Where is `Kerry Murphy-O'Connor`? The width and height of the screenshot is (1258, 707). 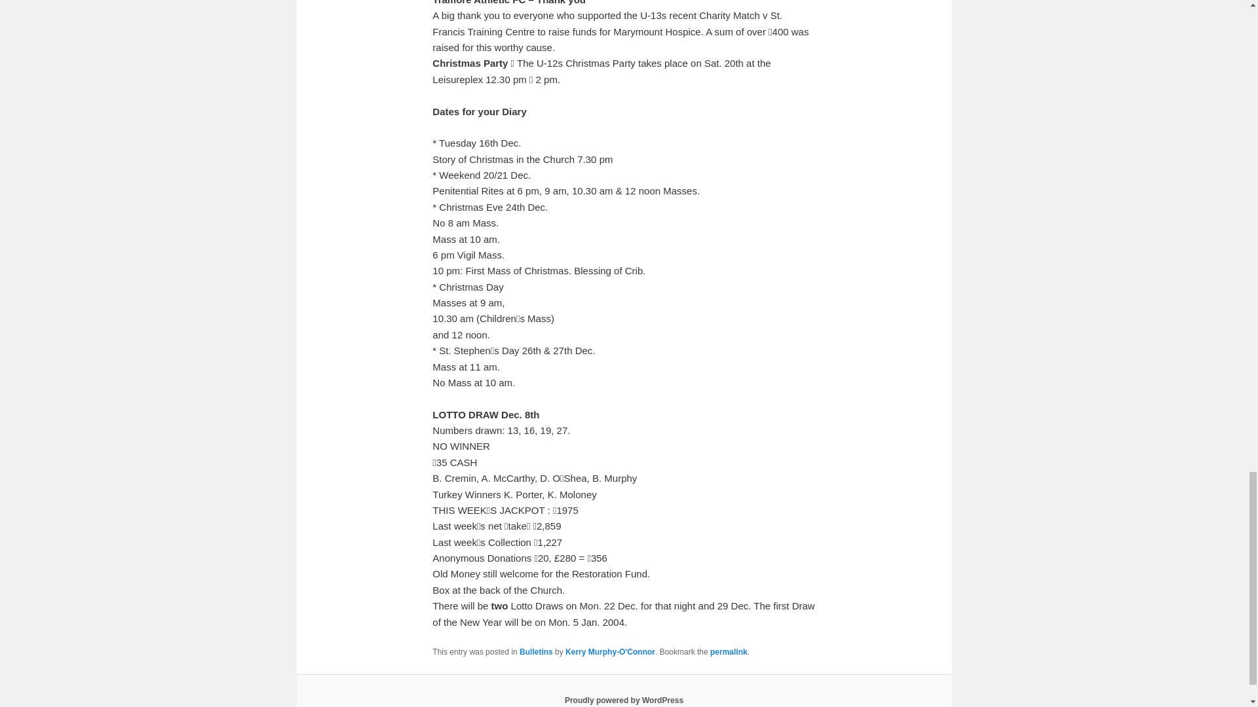
Kerry Murphy-O'Connor is located at coordinates (610, 652).